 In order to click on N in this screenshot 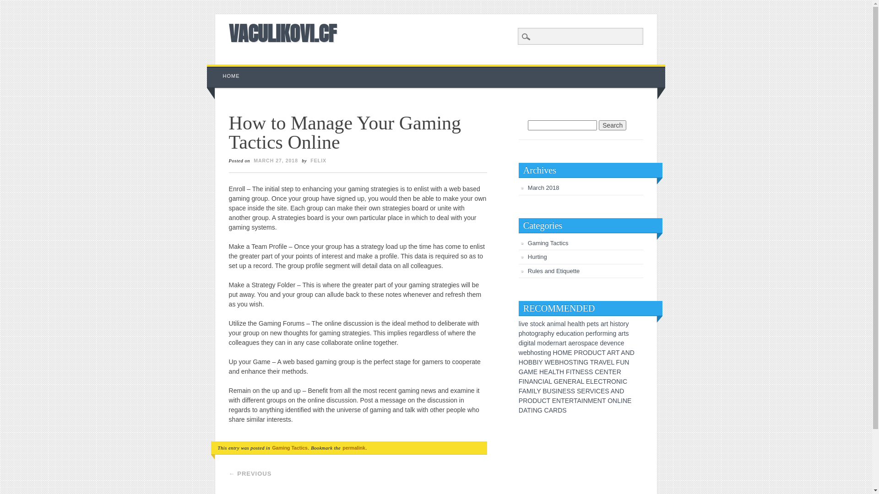, I will do `click(526, 381)`.